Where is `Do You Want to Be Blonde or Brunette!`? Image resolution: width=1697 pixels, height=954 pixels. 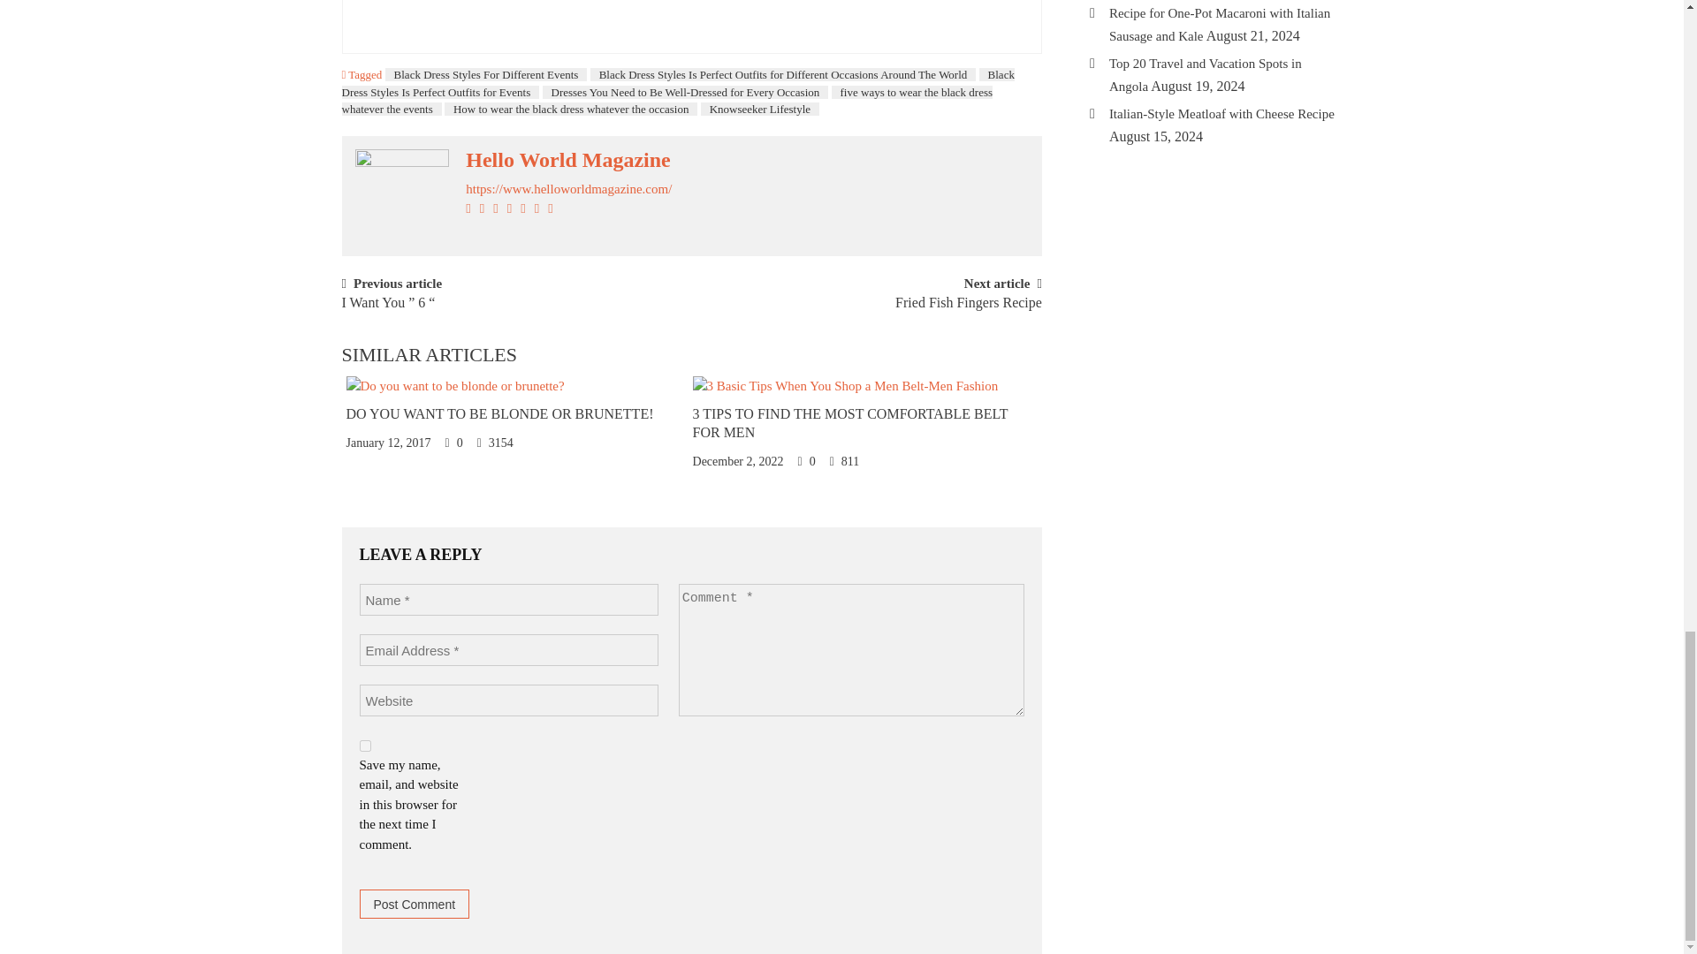 Do You Want to Be Blonde or Brunette! is located at coordinates (455, 384).